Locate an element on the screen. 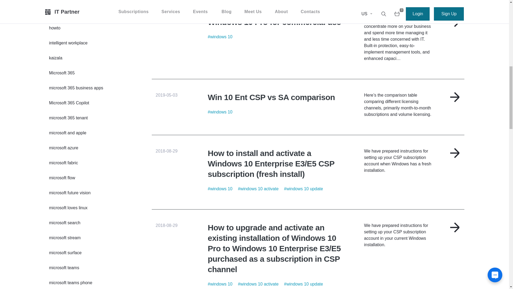 The image size is (513, 289). fasttrack is located at coordinates (57, 2).